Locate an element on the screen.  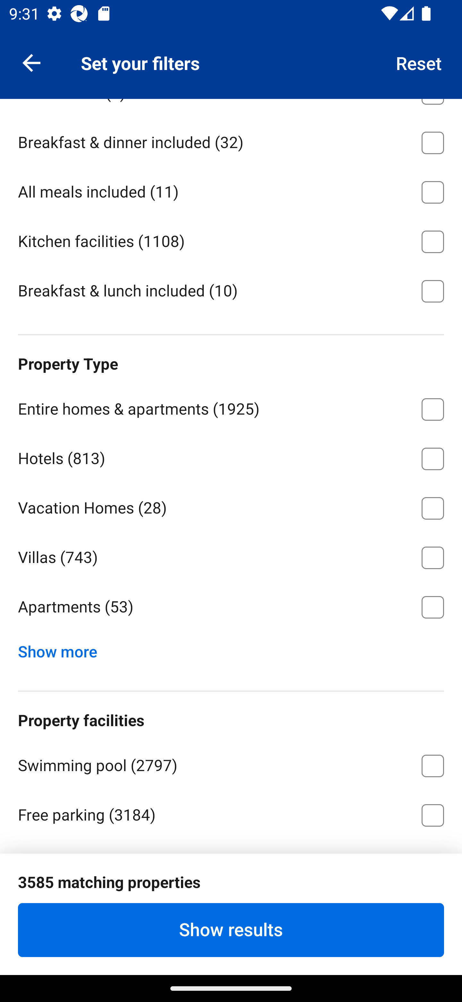
Vacation Homes ⁦(28) is located at coordinates (231, 506).